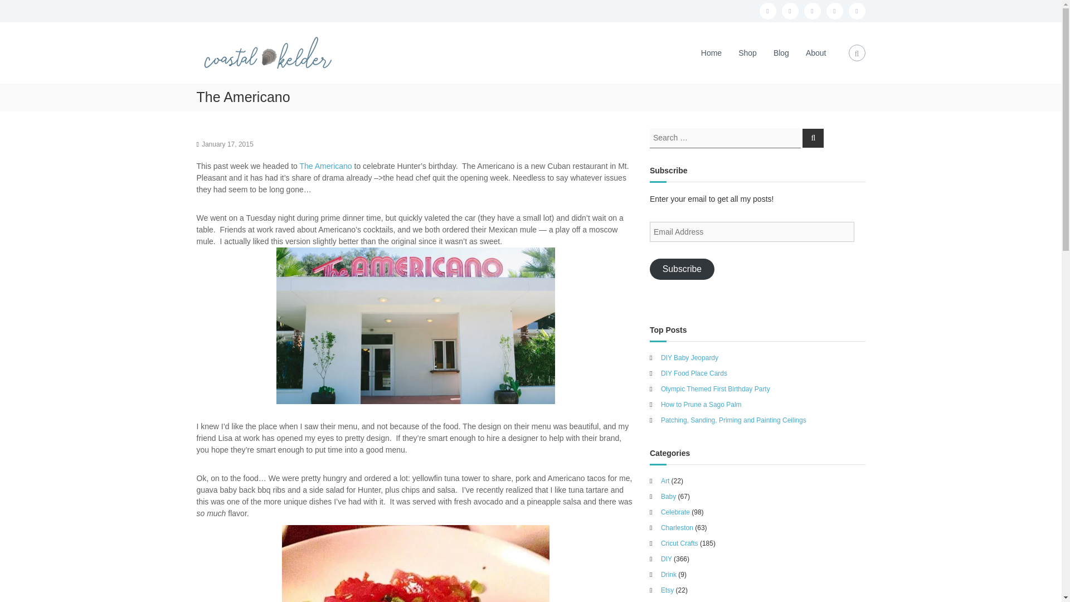 The image size is (1070, 602). Describe the element at coordinates (816, 52) in the screenshot. I see `About` at that location.